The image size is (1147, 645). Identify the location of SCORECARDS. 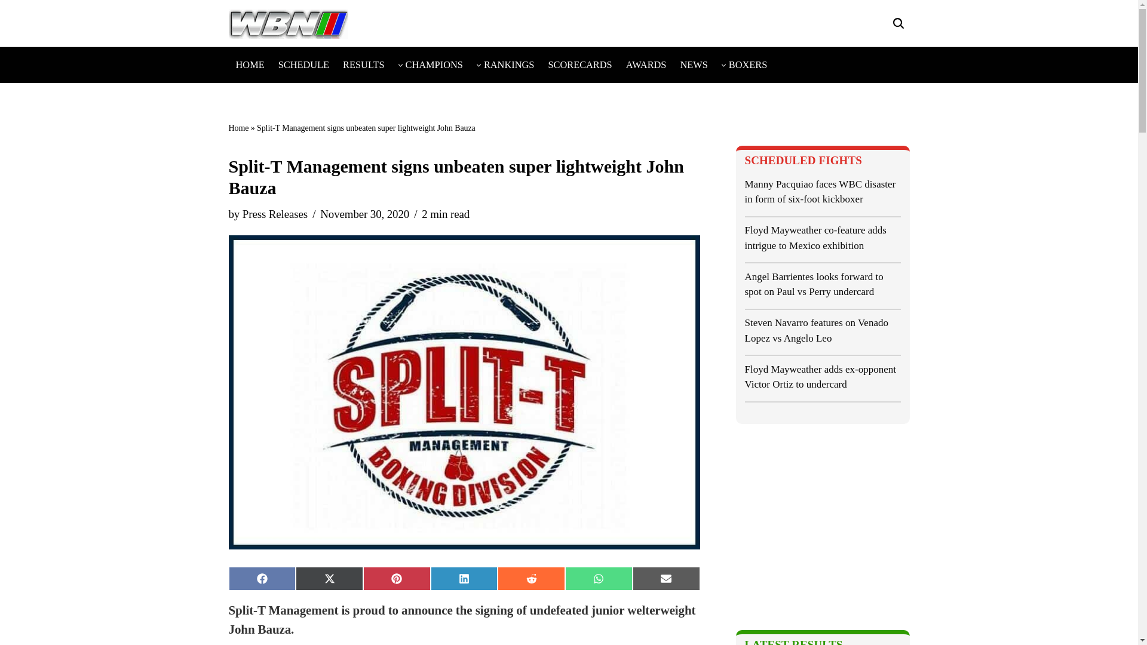
(579, 64).